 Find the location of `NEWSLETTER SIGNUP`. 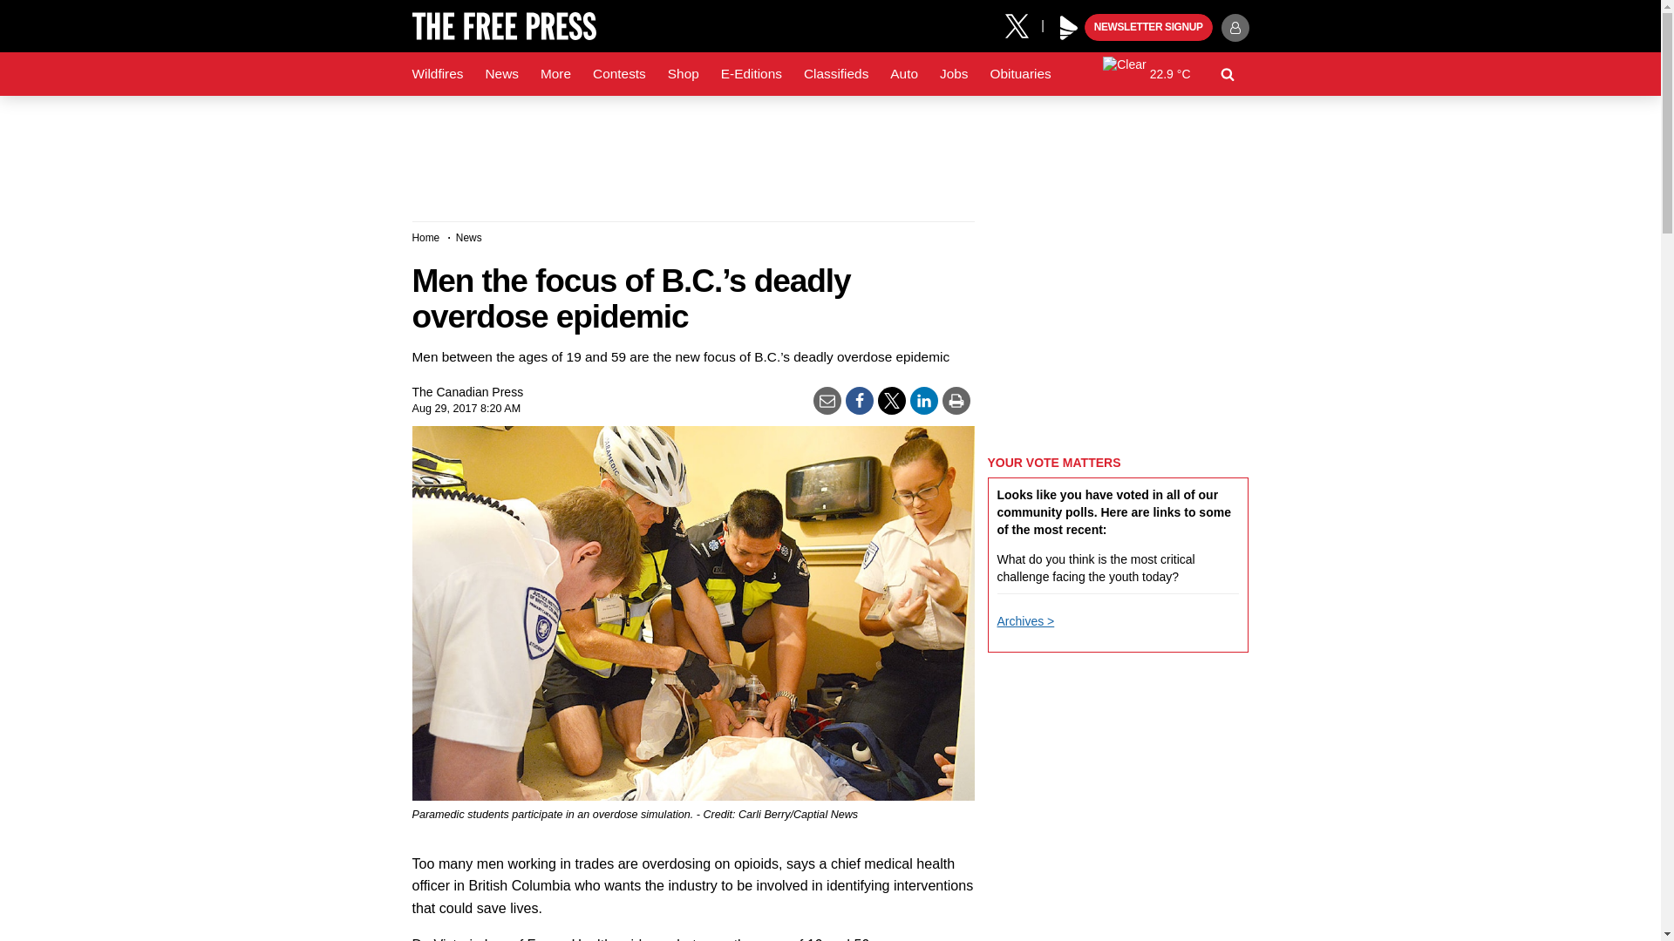

NEWSLETTER SIGNUP is located at coordinates (1148, 28).